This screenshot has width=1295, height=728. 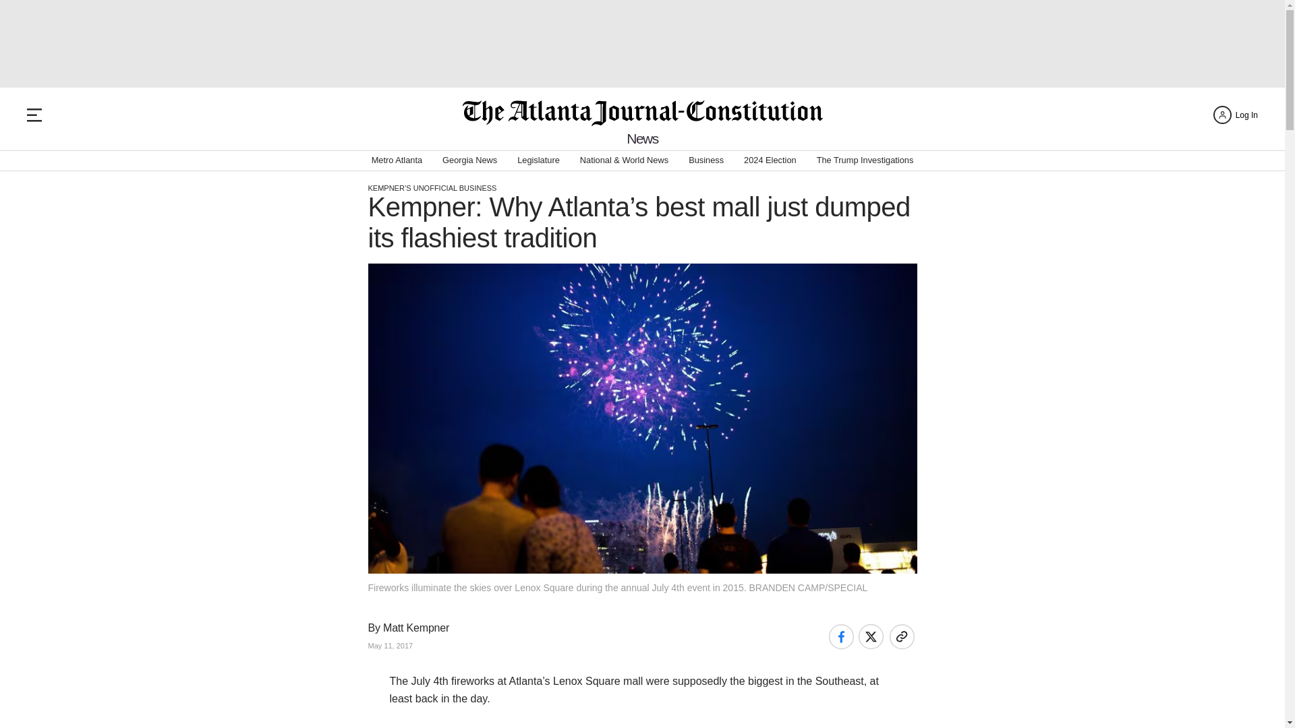 What do you see at coordinates (706, 160) in the screenshot?
I see `Business` at bounding box center [706, 160].